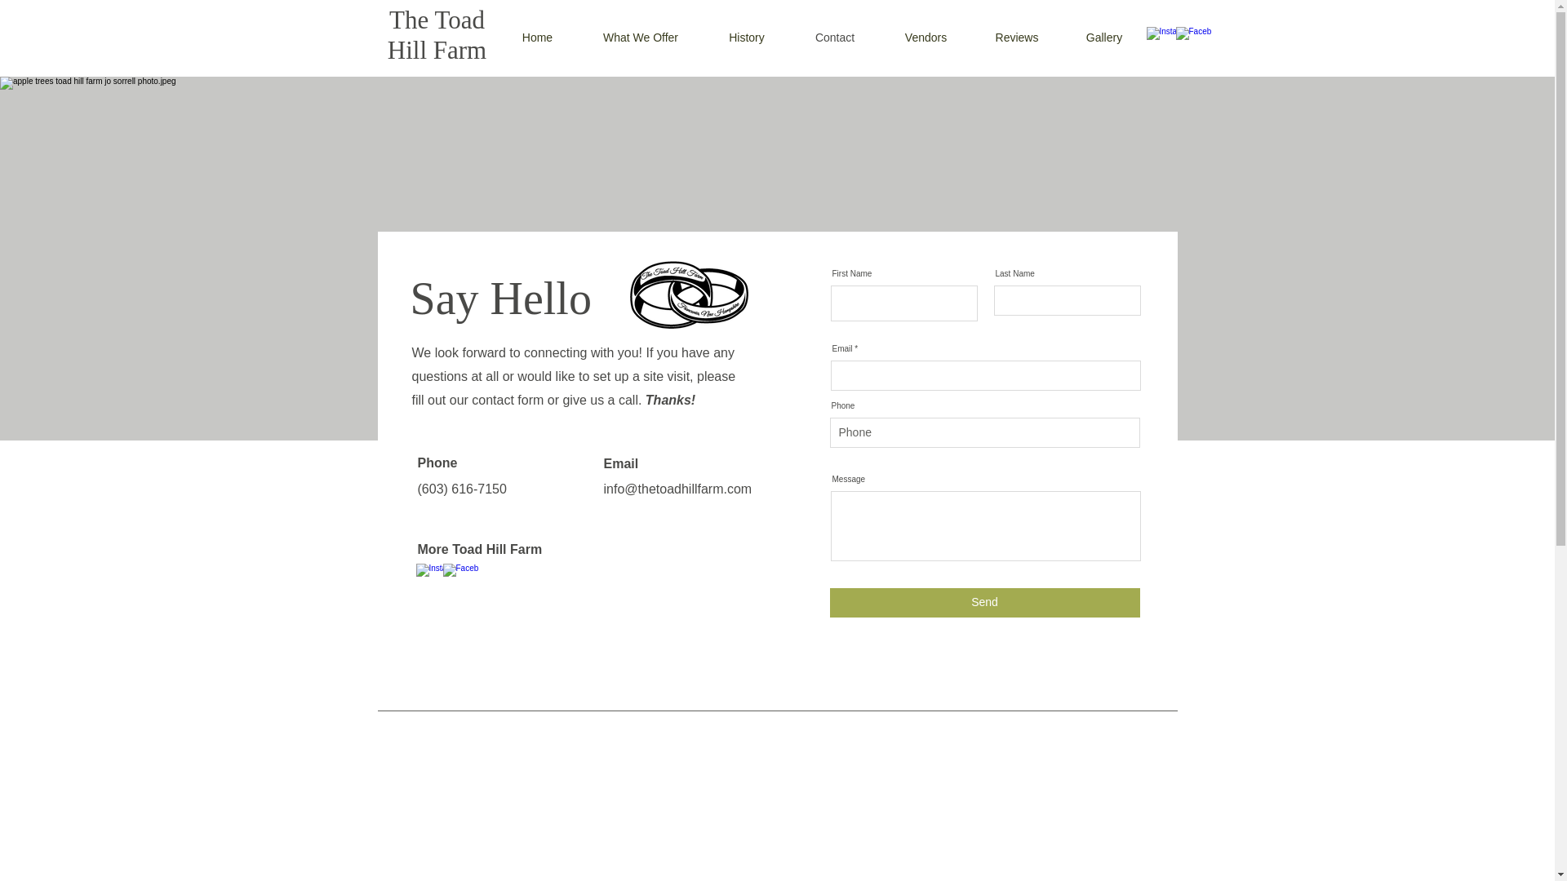 The image size is (1567, 881). What do you see at coordinates (1104, 38) in the screenshot?
I see `Gallery` at bounding box center [1104, 38].